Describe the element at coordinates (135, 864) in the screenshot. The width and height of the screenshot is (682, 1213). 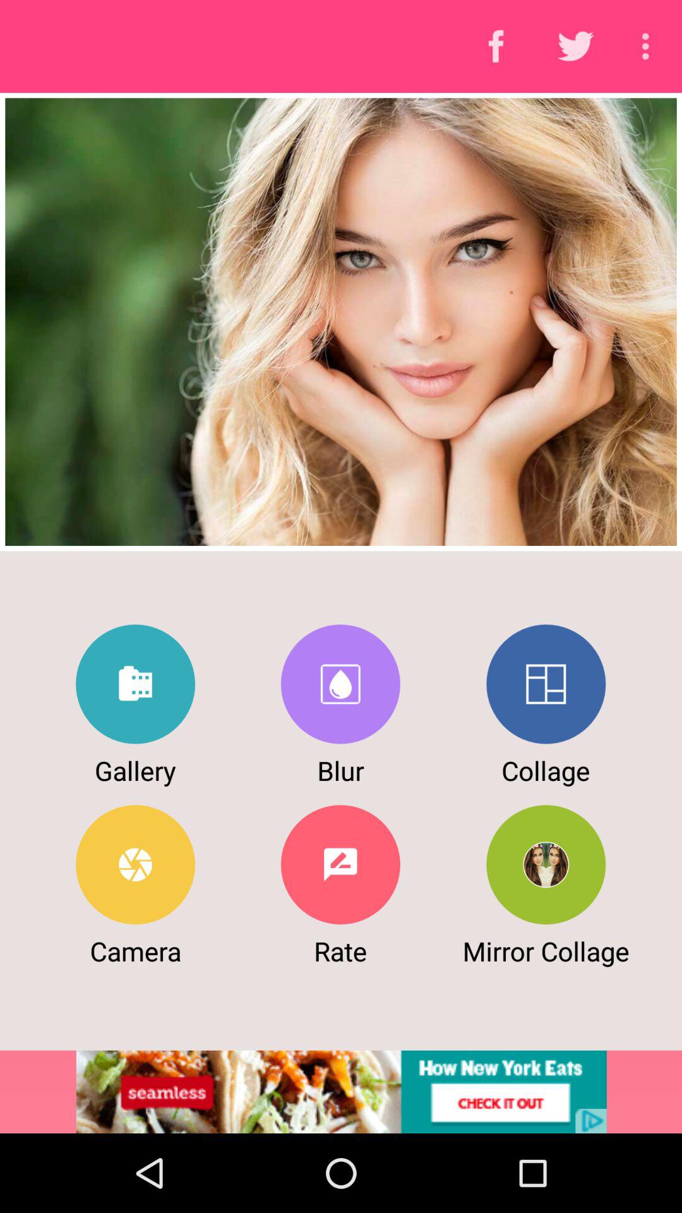
I see `select camera` at that location.